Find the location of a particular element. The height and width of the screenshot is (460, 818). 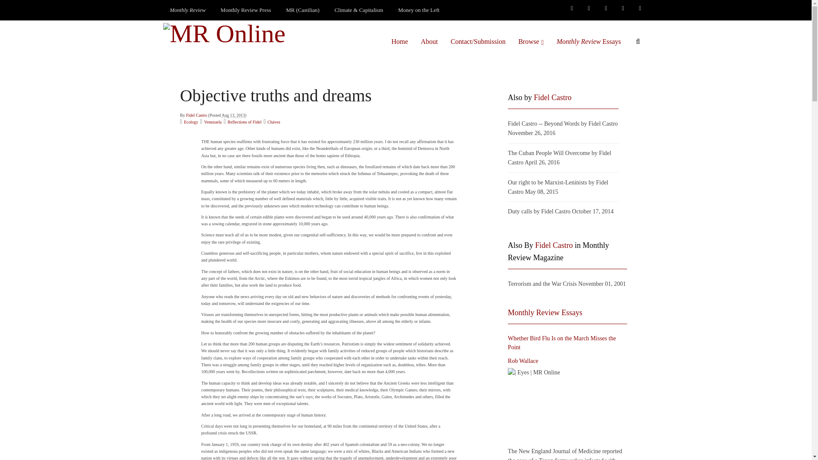

Posts by Rob Wallace is located at coordinates (523, 361).